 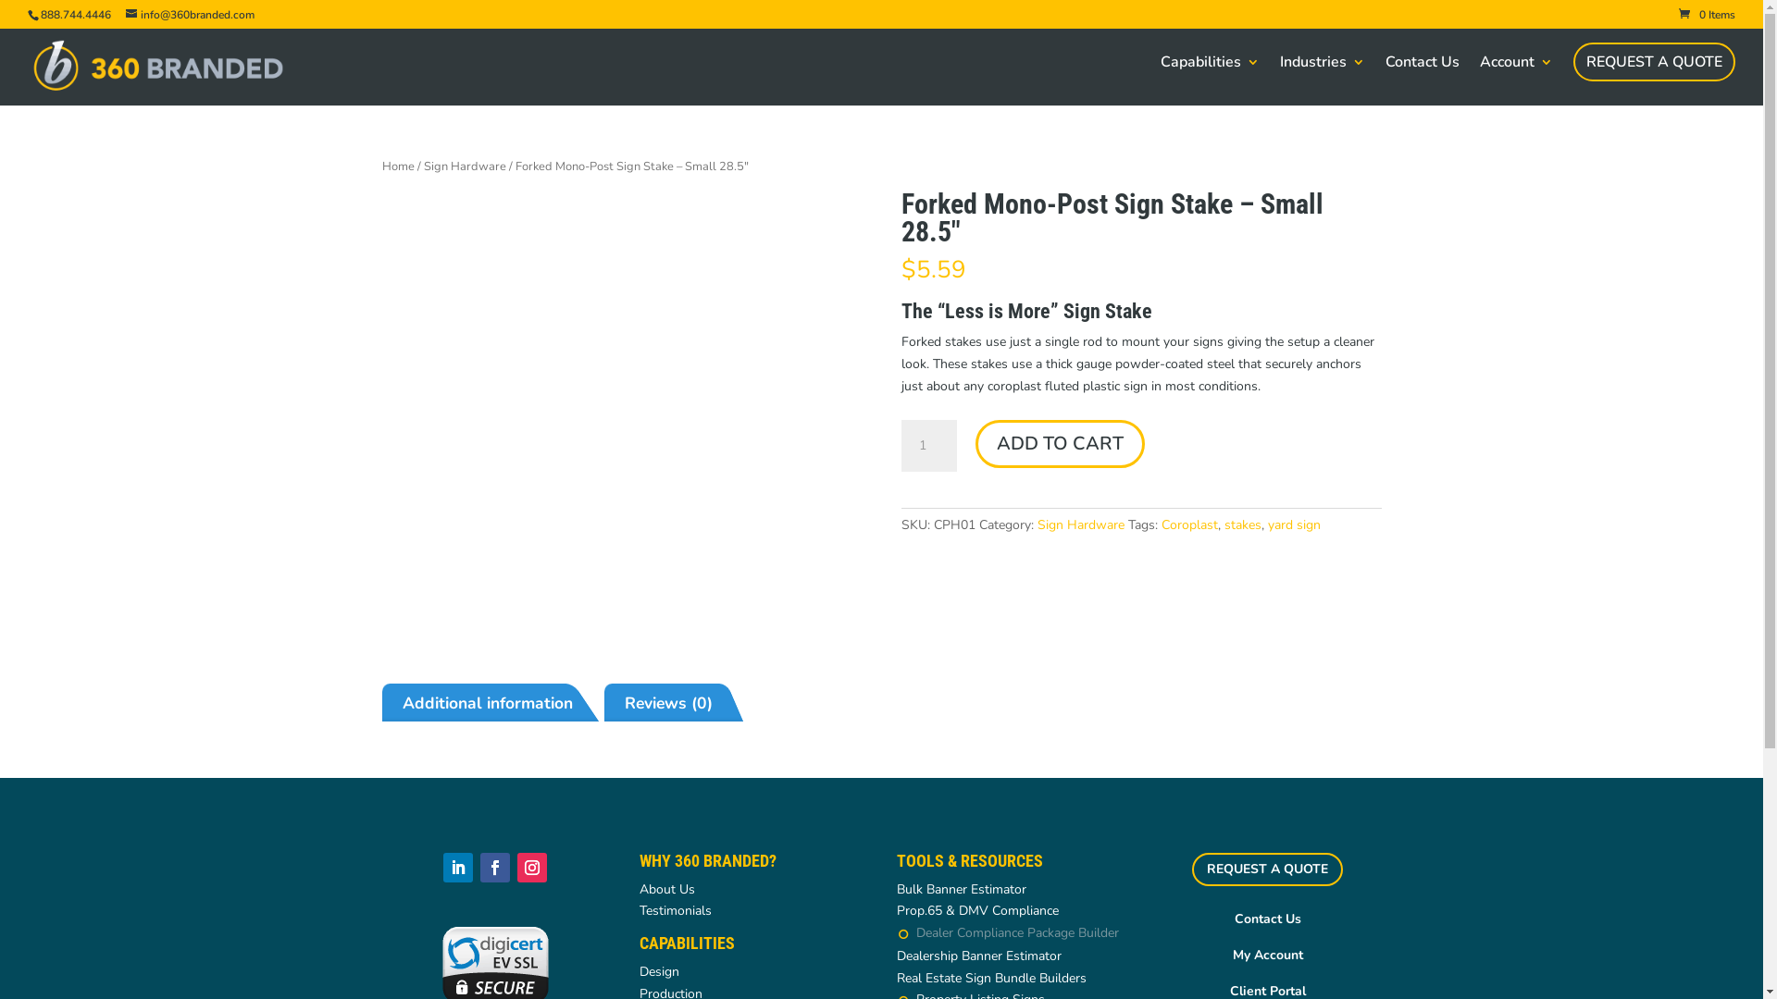 What do you see at coordinates (1081, 525) in the screenshot?
I see `Sign Hardware` at bounding box center [1081, 525].